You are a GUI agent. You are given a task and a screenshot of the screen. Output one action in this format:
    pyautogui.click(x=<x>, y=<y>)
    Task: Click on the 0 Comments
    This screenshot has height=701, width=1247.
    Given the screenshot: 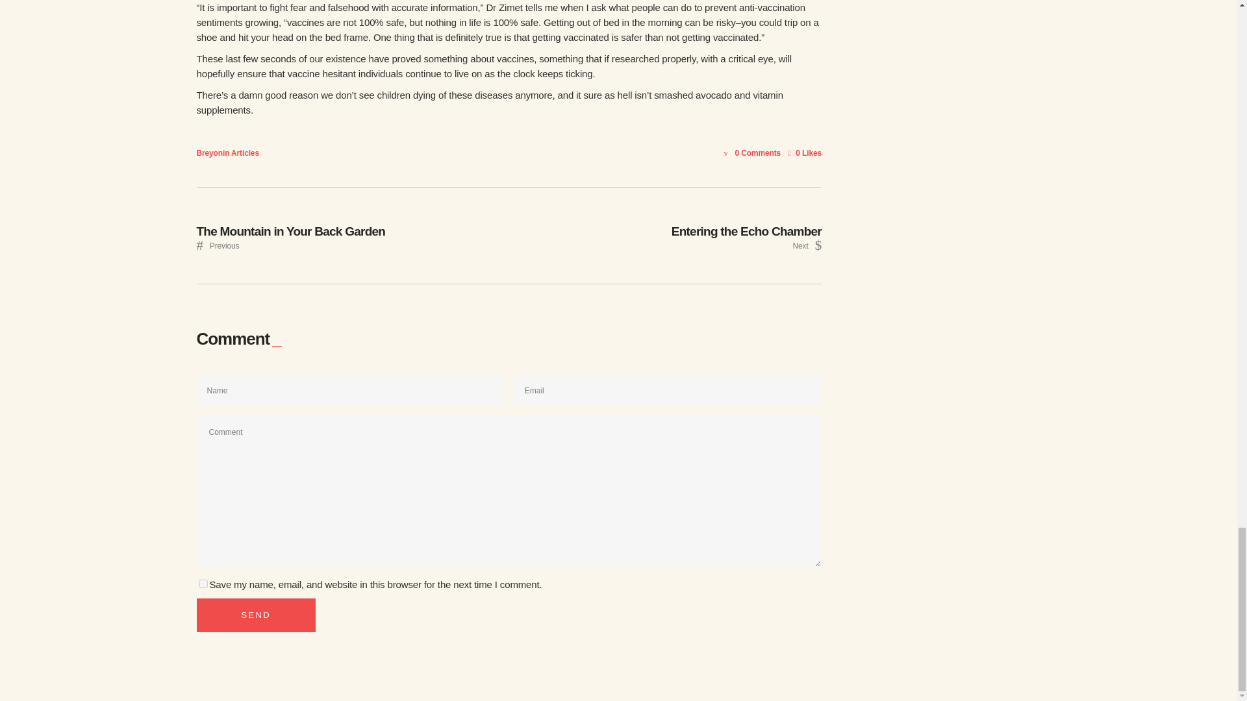 What is the action you would take?
    pyautogui.click(x=203, y=584)
    